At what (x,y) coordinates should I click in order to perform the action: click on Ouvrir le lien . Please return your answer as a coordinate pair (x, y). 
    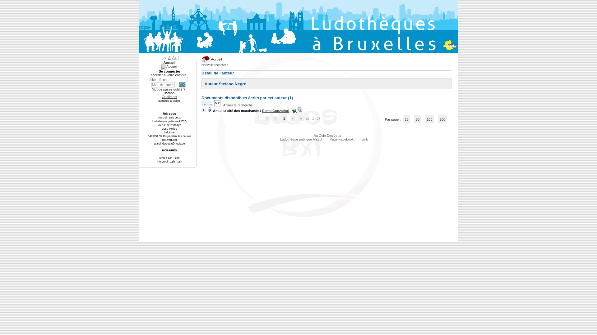
    Looking at the image, I should click on (294, 111).